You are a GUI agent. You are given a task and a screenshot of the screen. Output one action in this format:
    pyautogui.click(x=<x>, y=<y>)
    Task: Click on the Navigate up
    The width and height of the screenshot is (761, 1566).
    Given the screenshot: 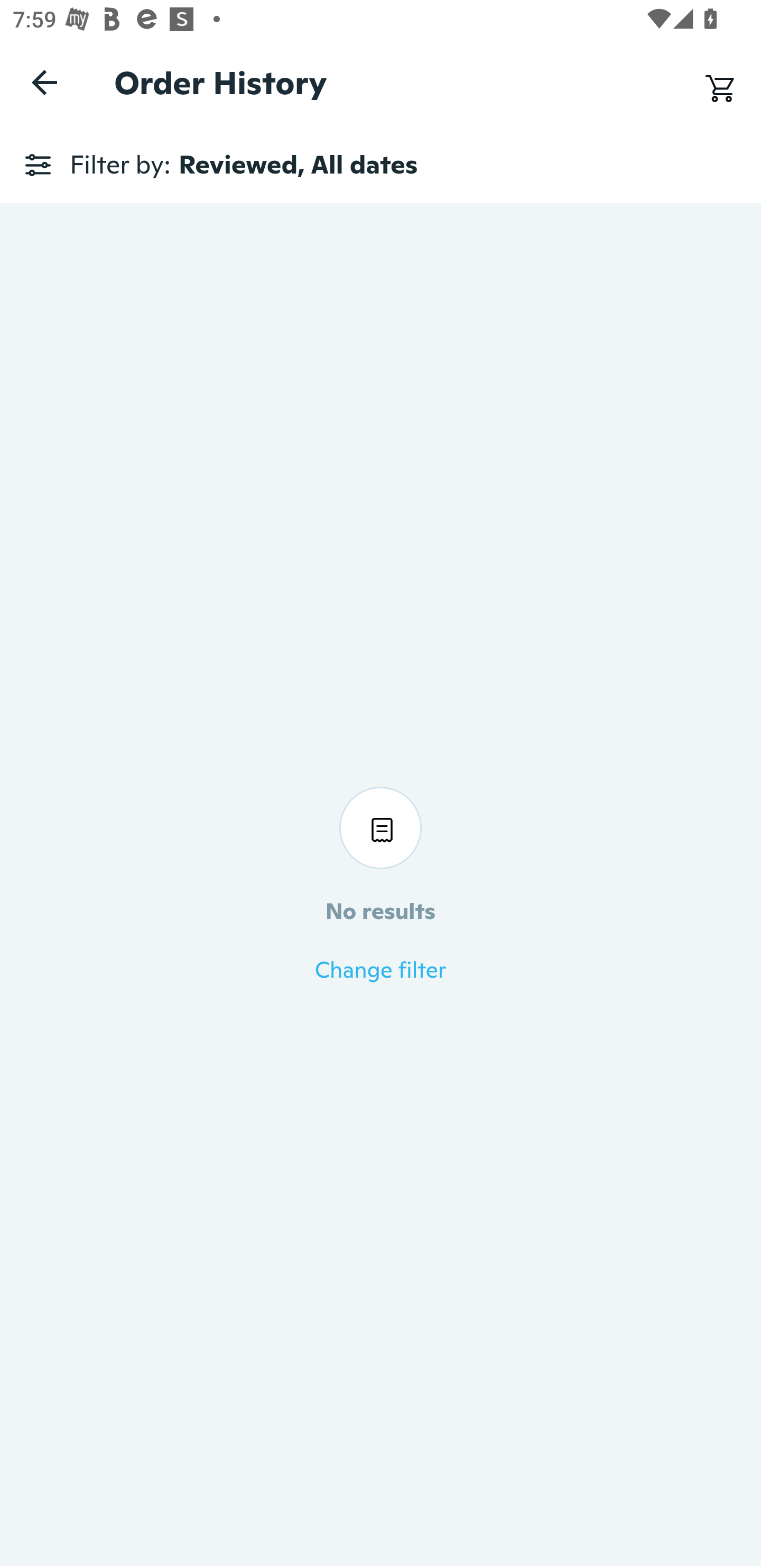 What is the action you would take?
    pyautogui.click(x=44, y=82)
    